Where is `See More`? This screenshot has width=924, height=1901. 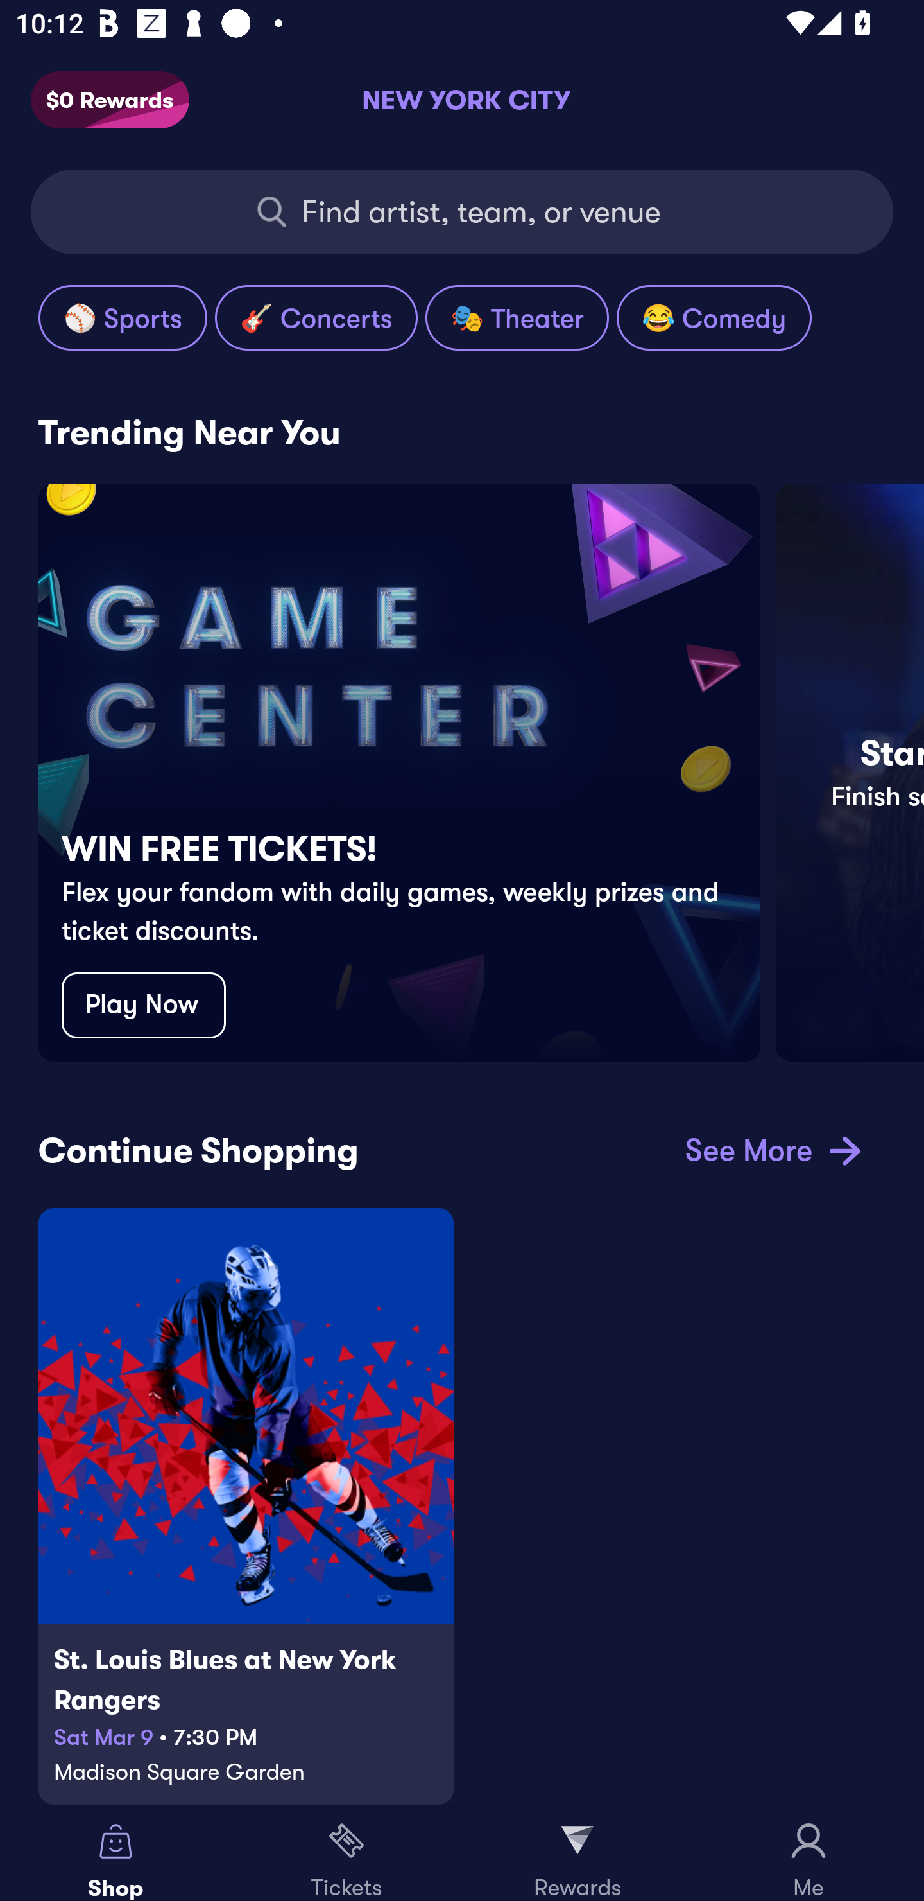
See More is located at coordinates (769, 1150).